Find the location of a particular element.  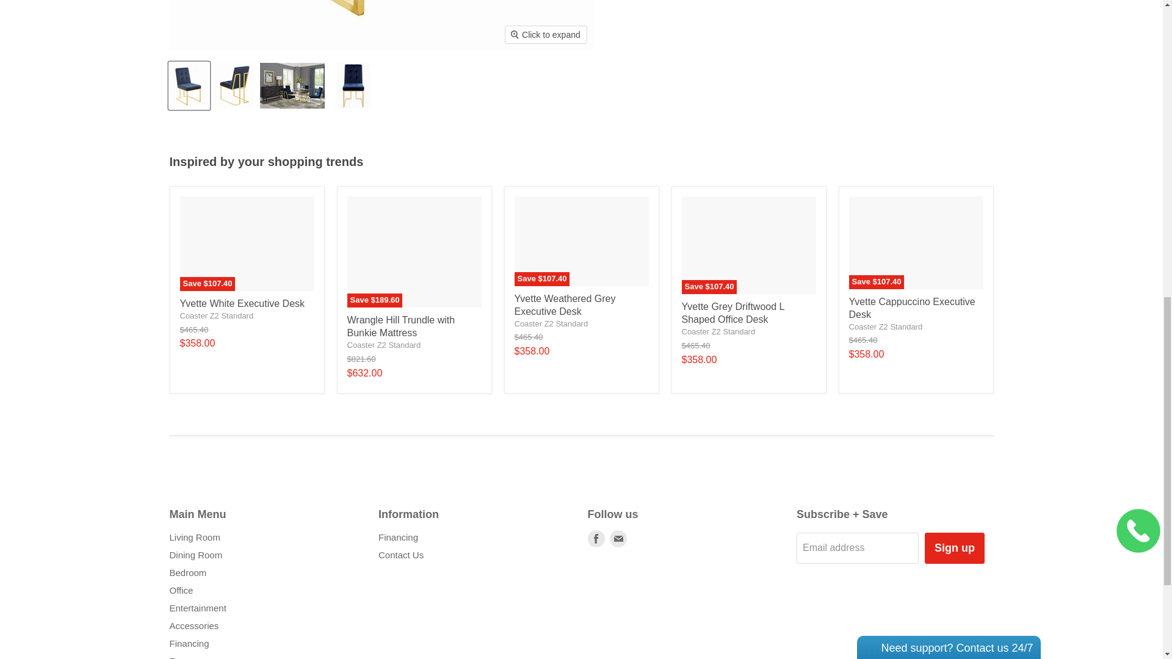

E-mail is located at coordinates (618, 539).